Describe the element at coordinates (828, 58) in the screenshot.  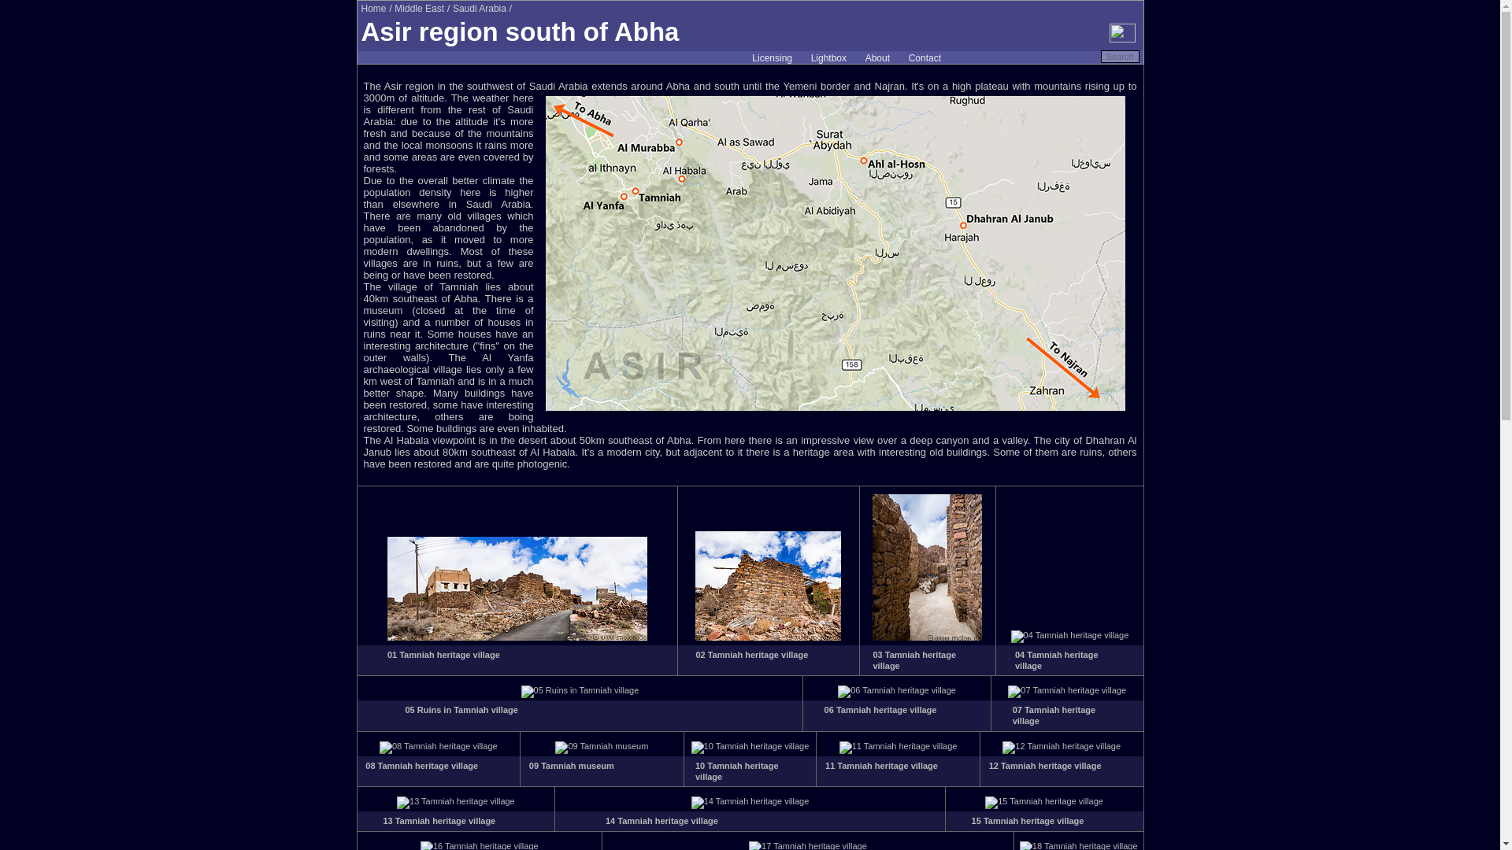
I see `View all images in the current selection` at that location.